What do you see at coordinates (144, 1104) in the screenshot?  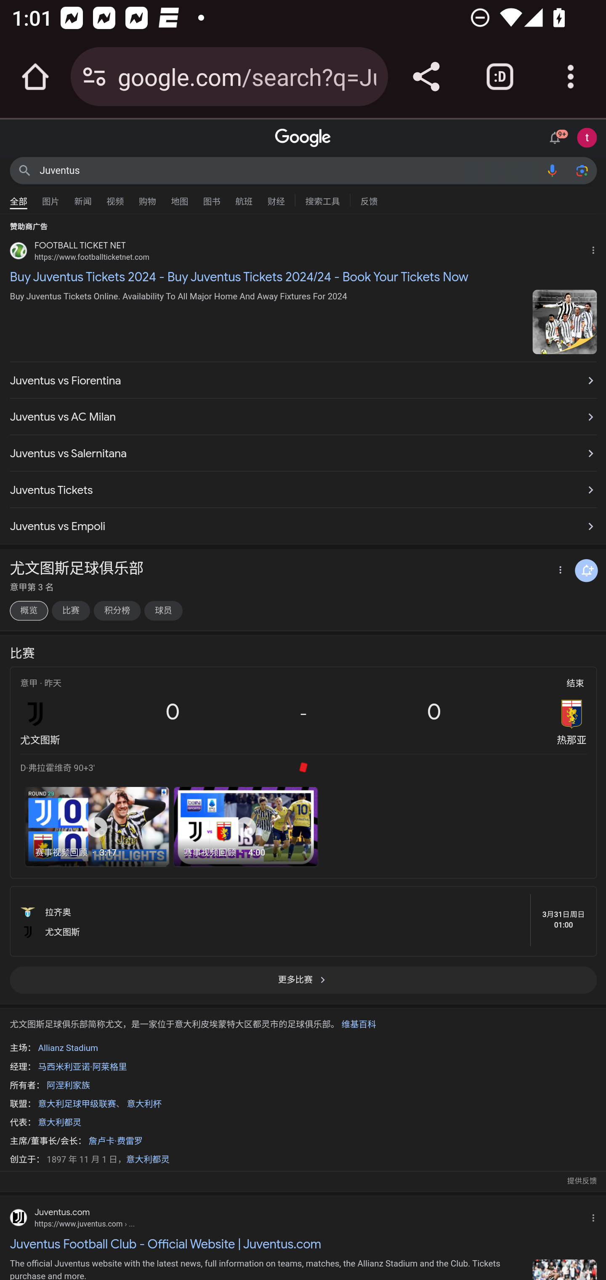 I see `意大利杯` at bounding box center [144, 1104].